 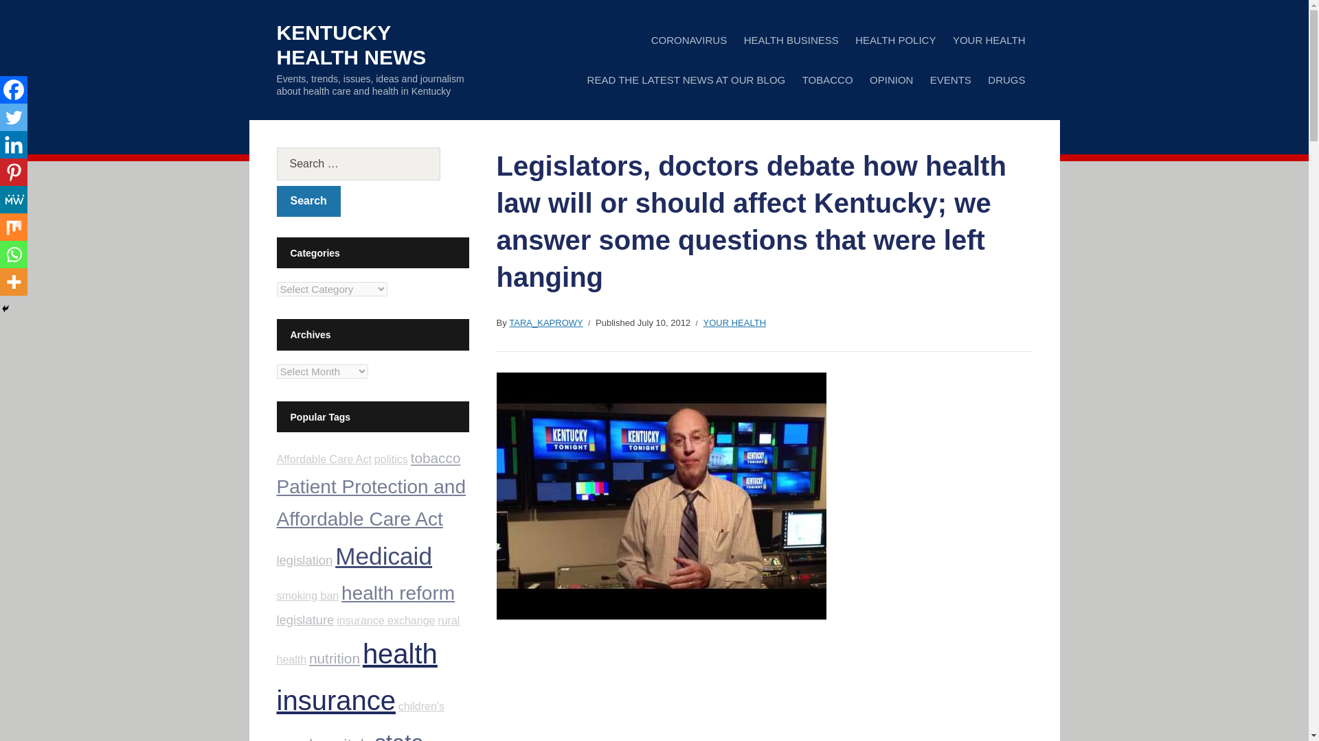 I want to click on YOUR HEALTH, so click(x=734, y=323).